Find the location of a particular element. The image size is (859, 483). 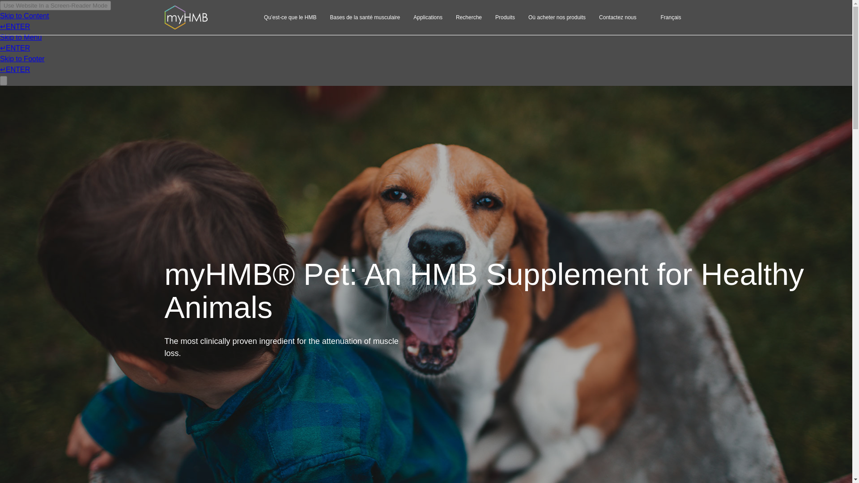

Recherche is located at coordinates (469, 17).